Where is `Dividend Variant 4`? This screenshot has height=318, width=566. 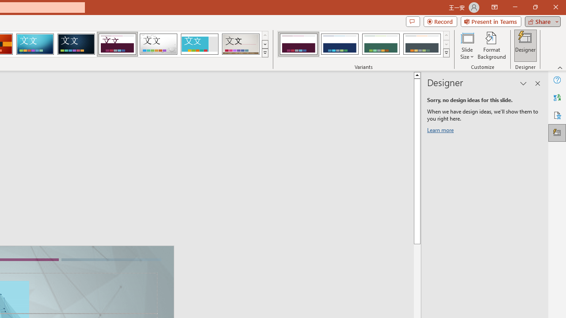 Dividend Variant 4 is located at coordinates (422, 44).